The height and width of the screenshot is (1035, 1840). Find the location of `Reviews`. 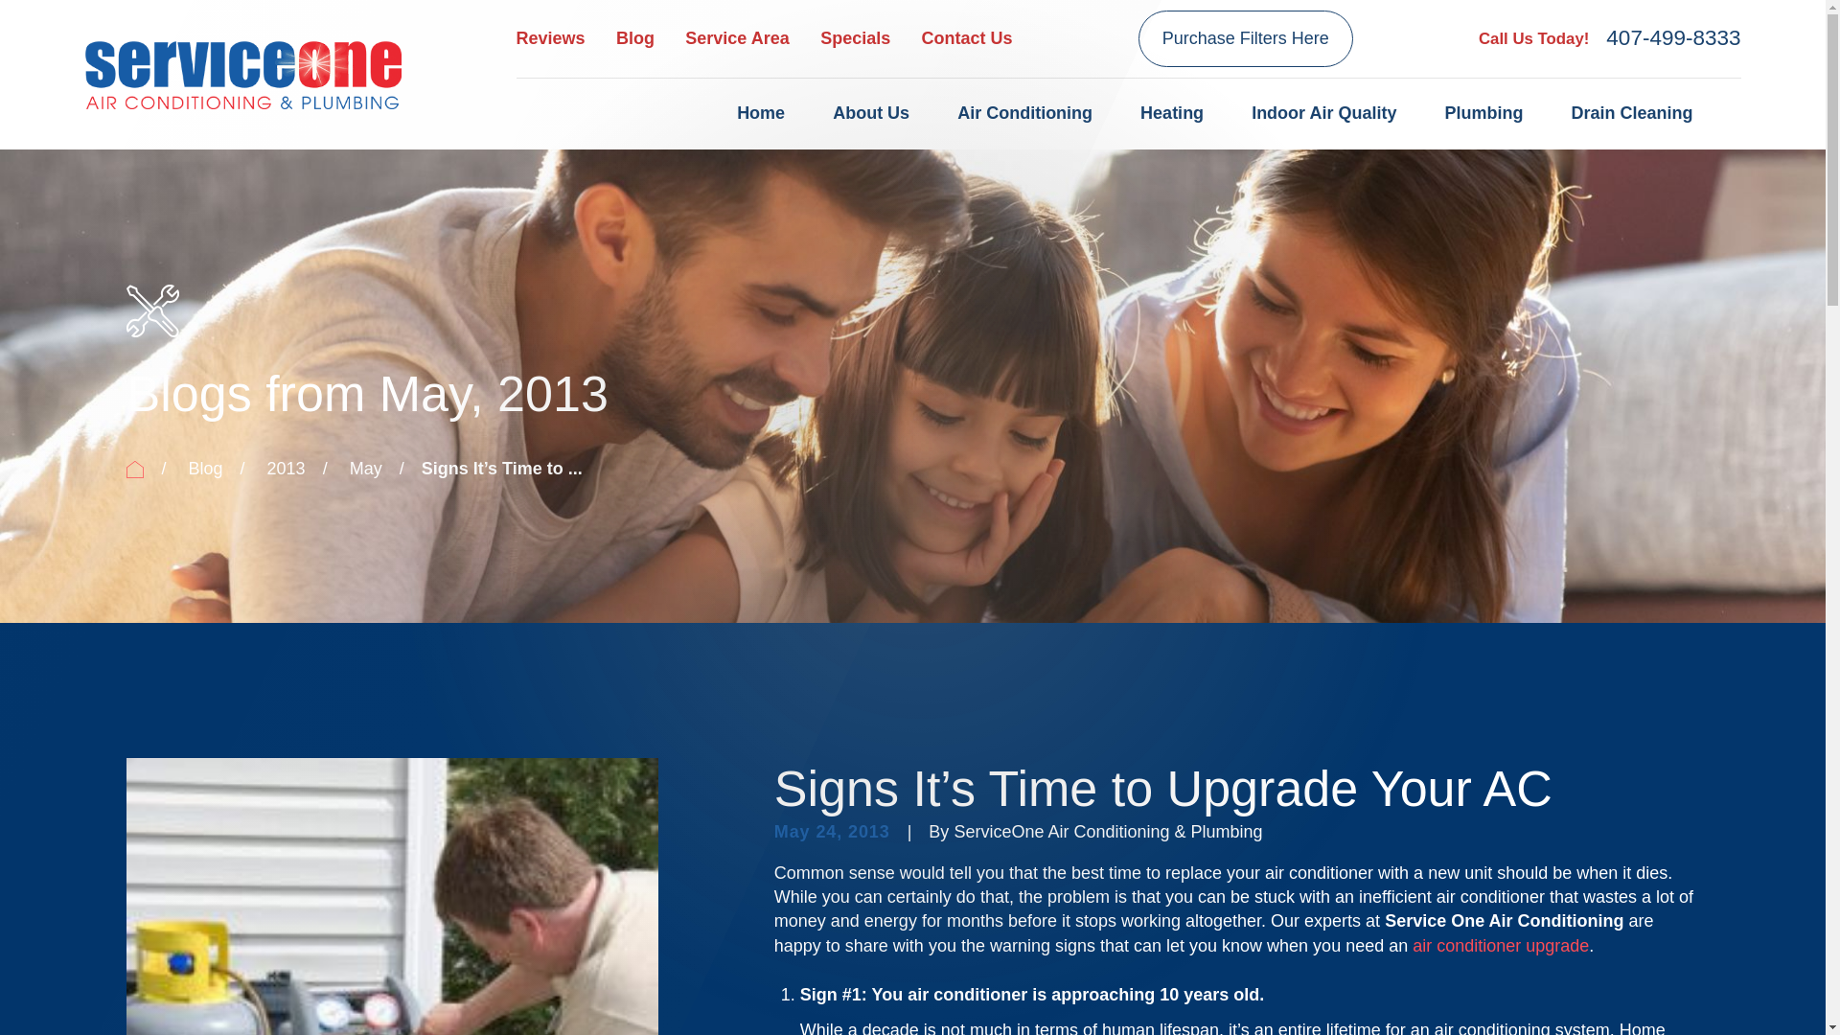

Reviews is located at coordinates (550, 38).